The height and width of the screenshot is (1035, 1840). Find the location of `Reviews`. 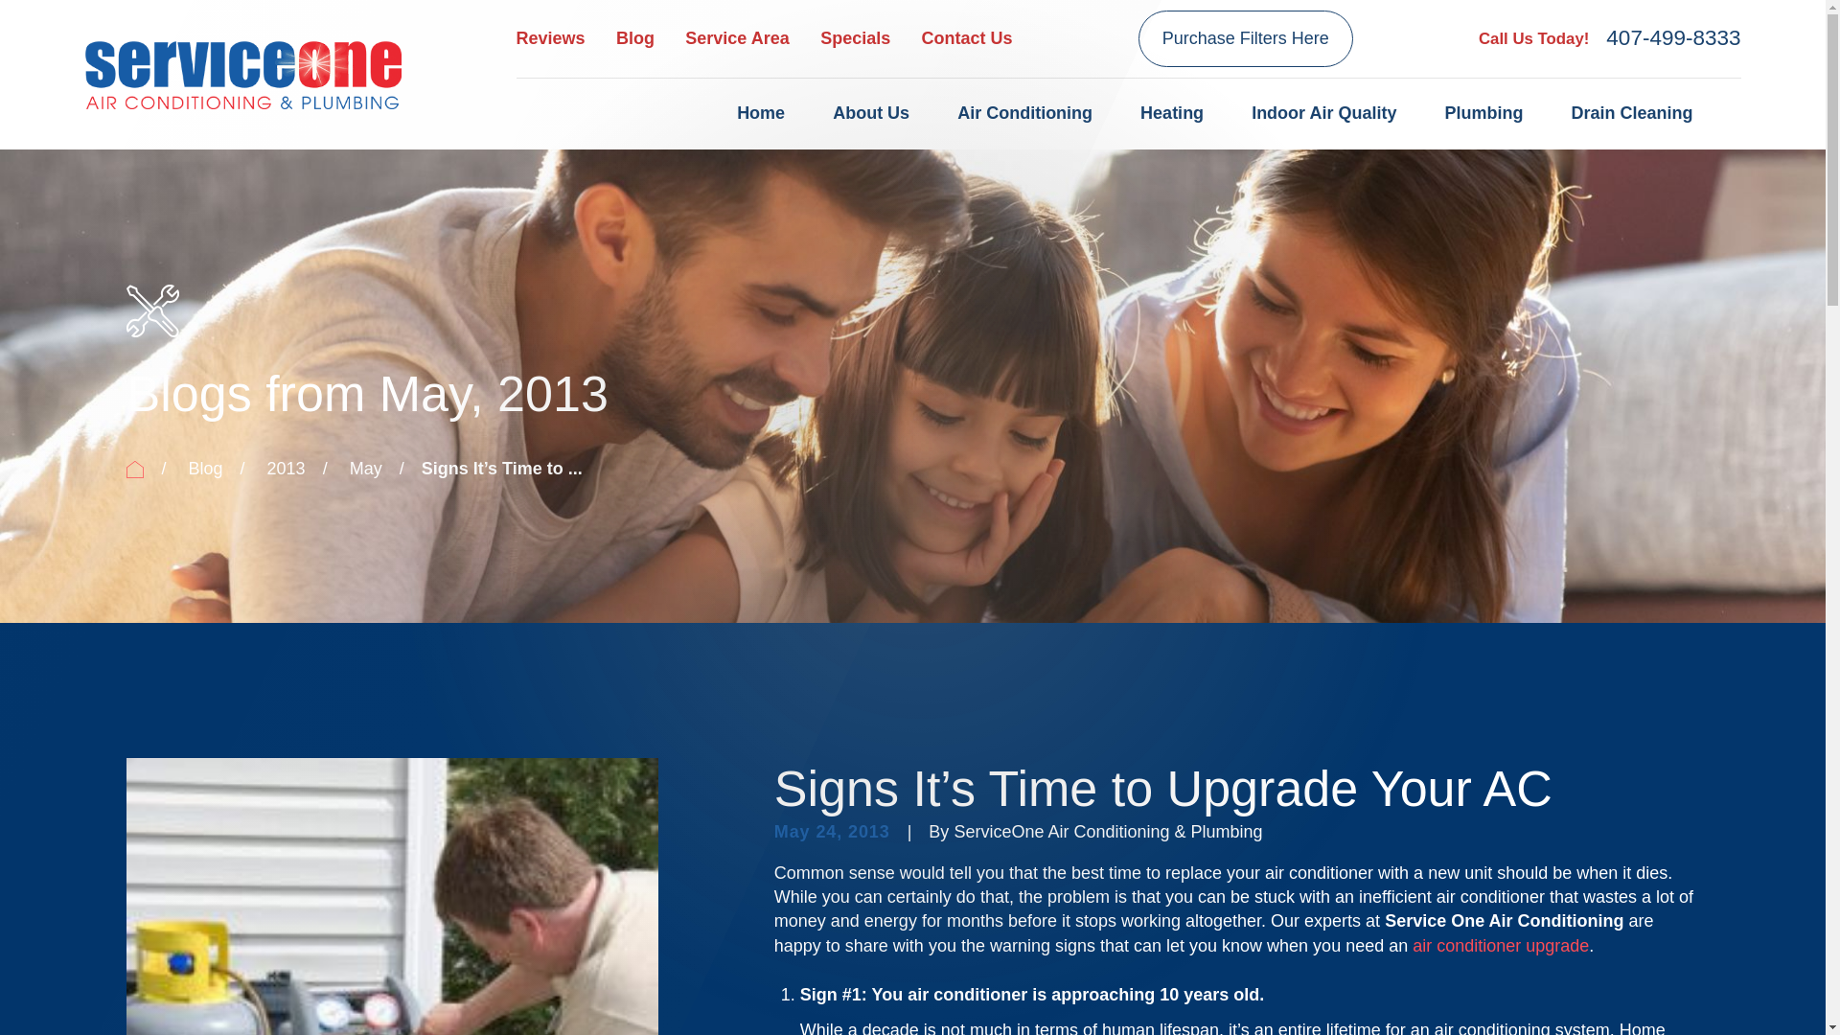

Reviews is located at coordinates (550, 38).